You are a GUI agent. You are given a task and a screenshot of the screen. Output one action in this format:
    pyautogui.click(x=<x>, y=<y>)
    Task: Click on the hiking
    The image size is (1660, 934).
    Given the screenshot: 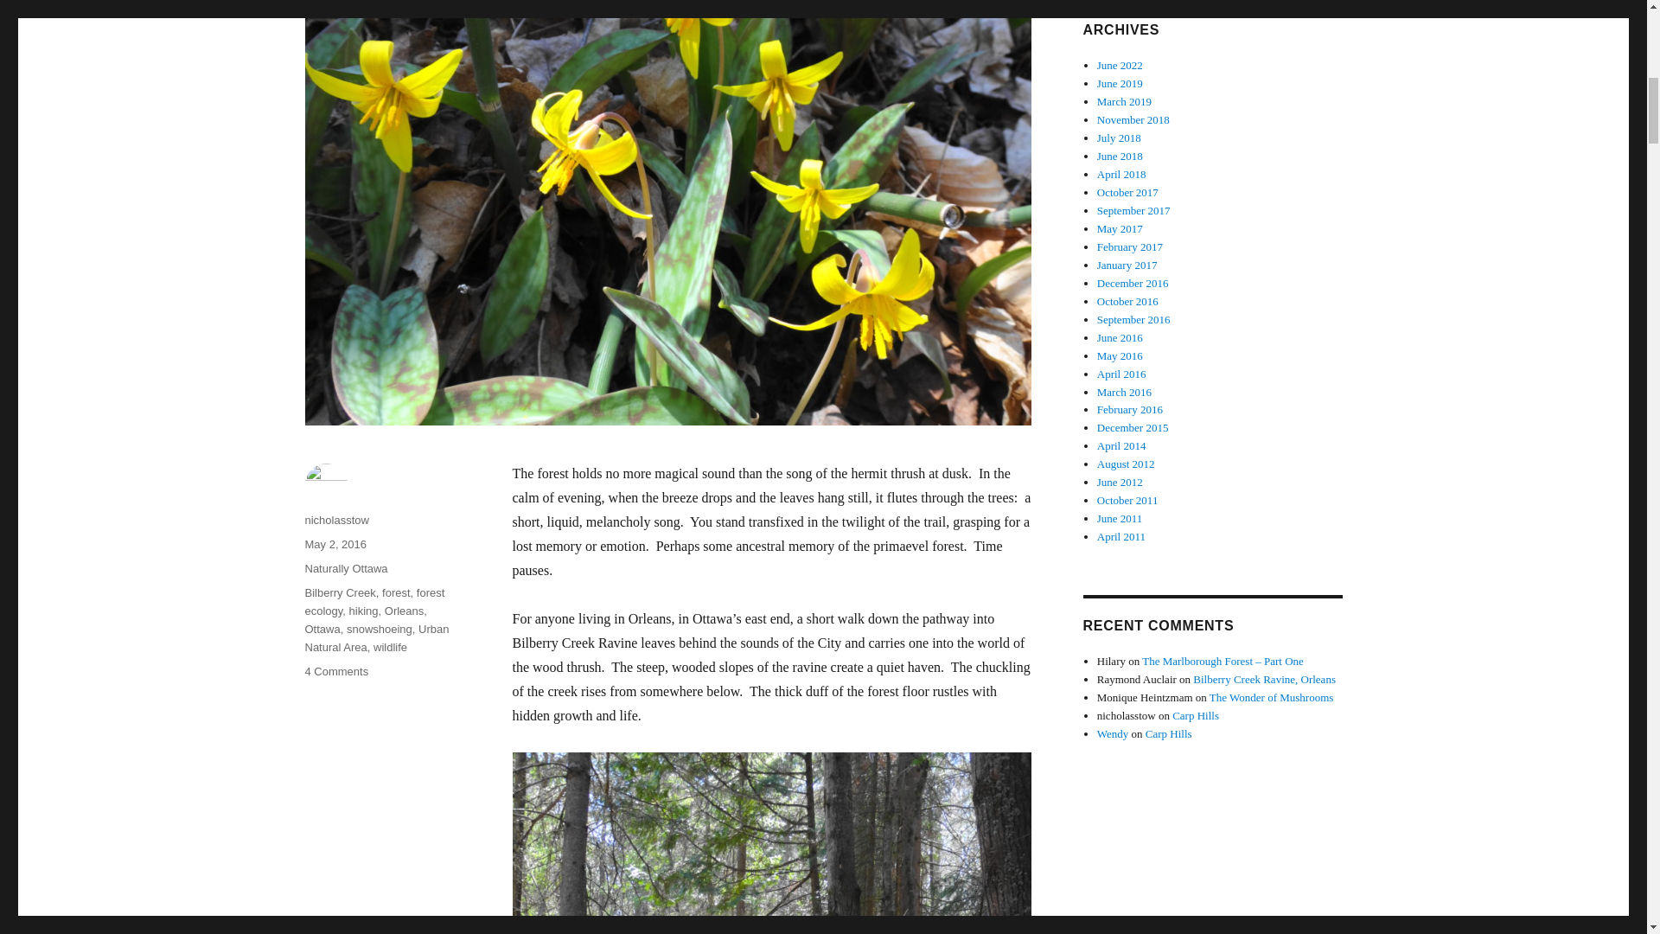 What is the action you would take?
    pyautogui.click(x=363, y=611)
    